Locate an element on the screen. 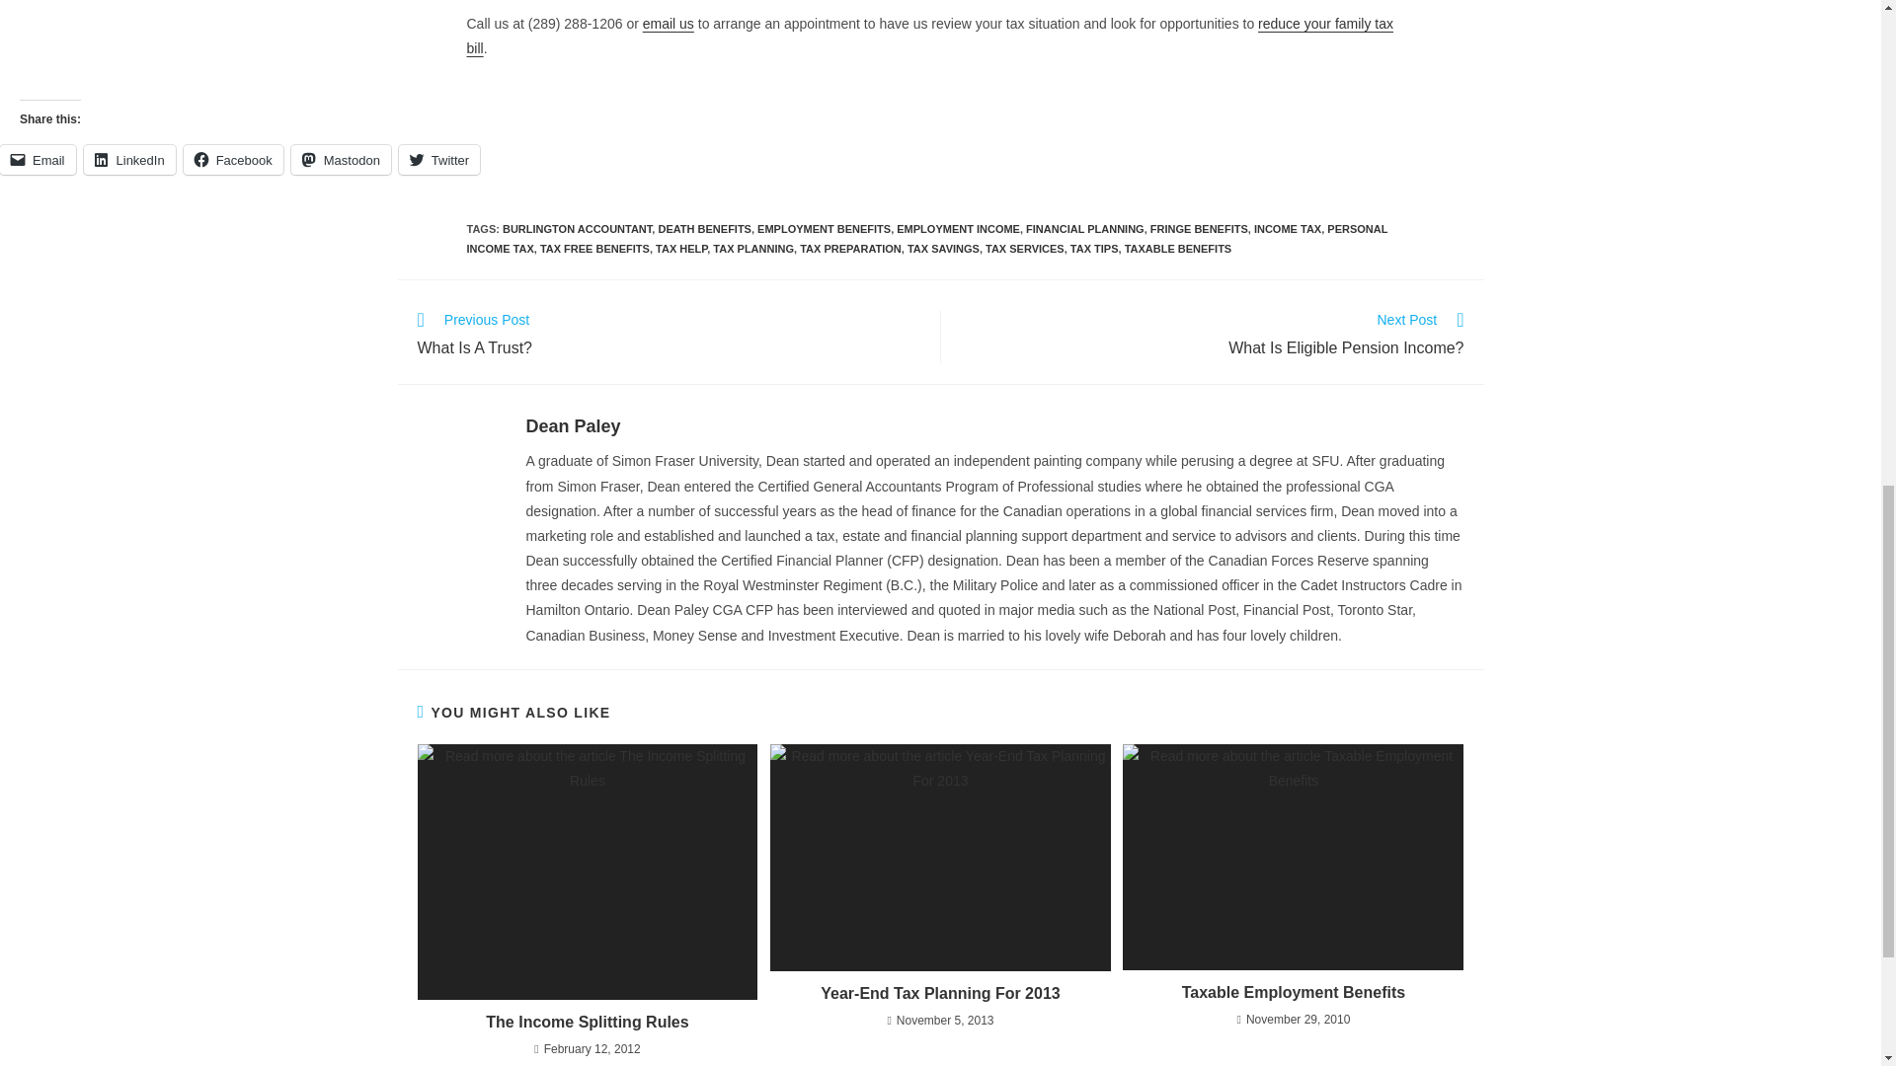 Image resolution: width=1896 pixels, height=1066 pixels. Click to share on Facebook is located at coordinates (233, 160).